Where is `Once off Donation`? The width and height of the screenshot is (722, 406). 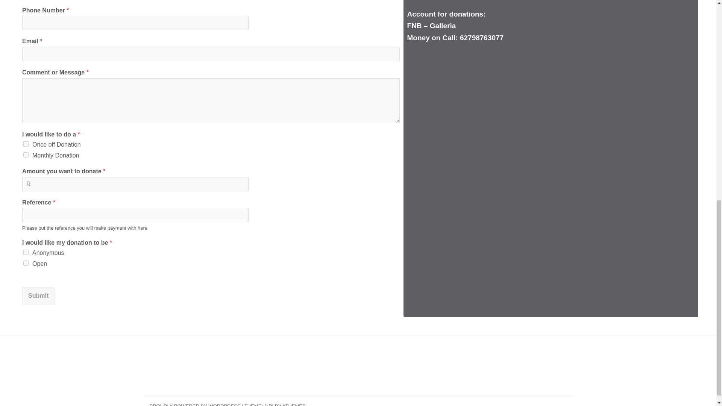
Once off Donation is located at coordinates (26, 144).